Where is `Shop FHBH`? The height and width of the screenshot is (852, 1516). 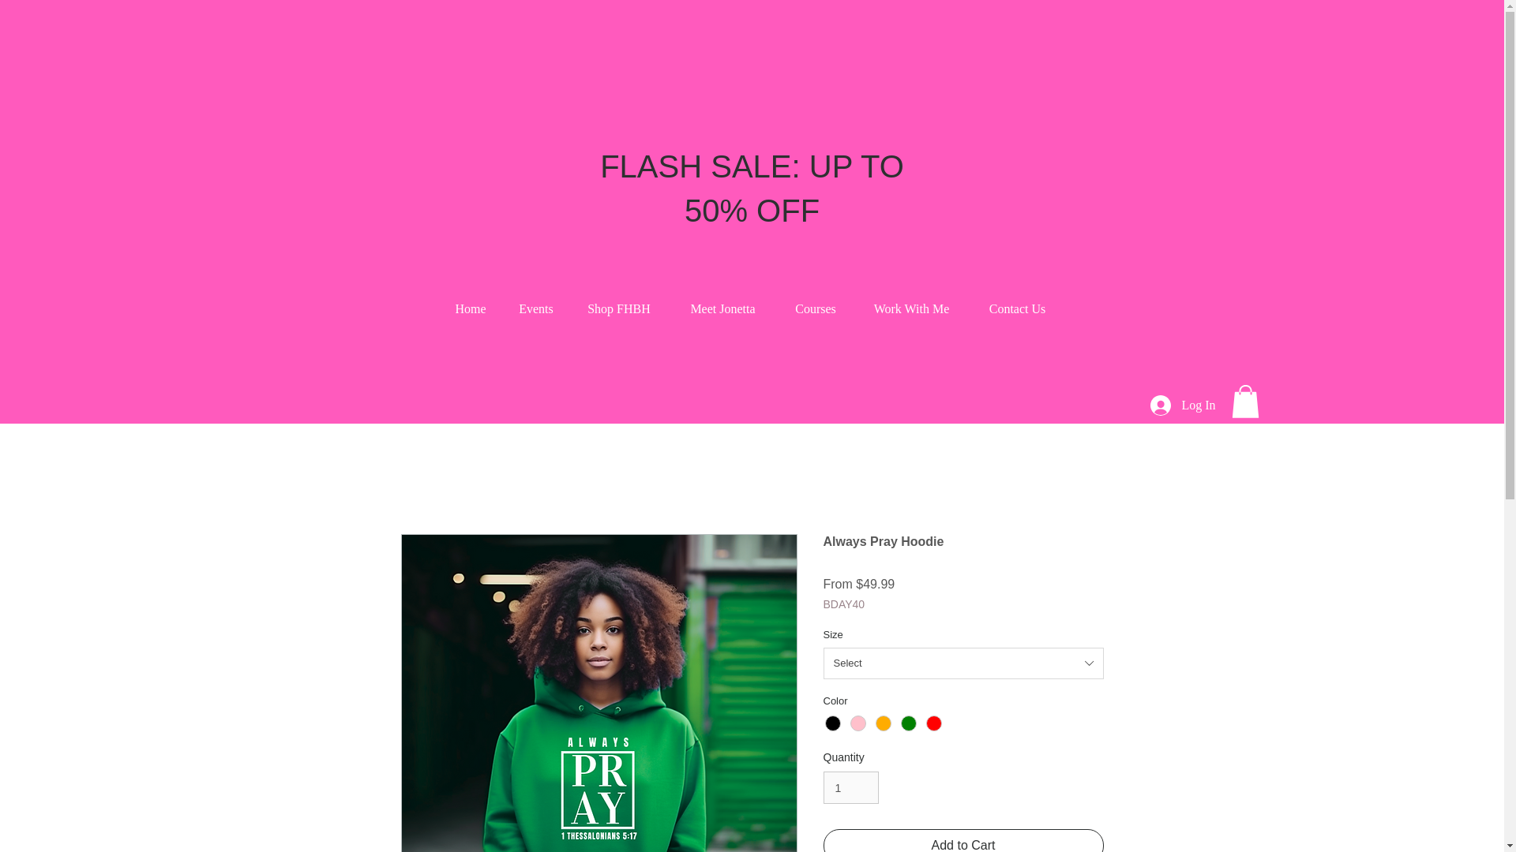
Shop FHBH is located at coordinates (619, 308).